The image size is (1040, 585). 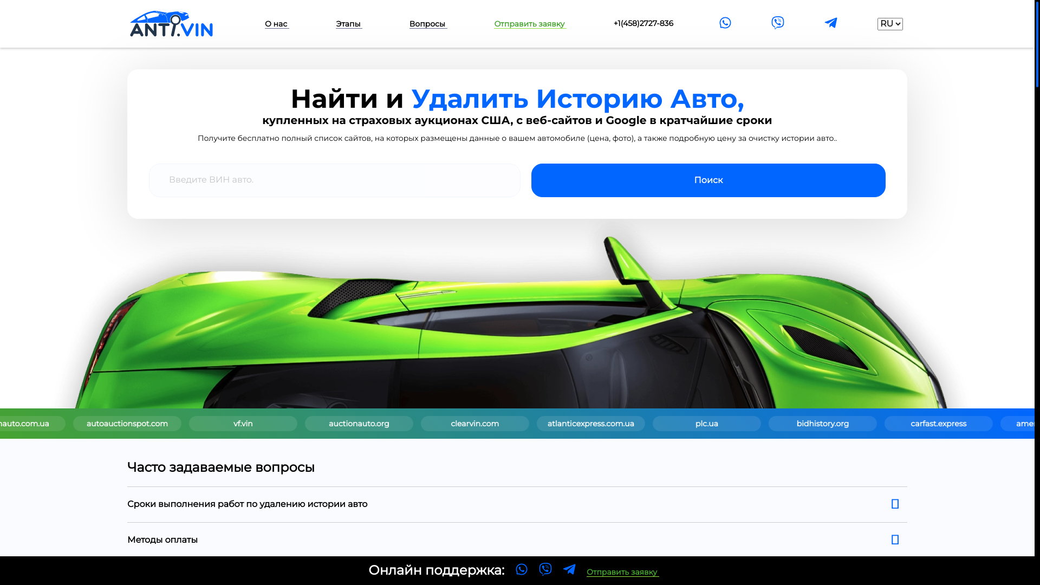 I want to click on auctionauto.org, so click(x=696, y=424).